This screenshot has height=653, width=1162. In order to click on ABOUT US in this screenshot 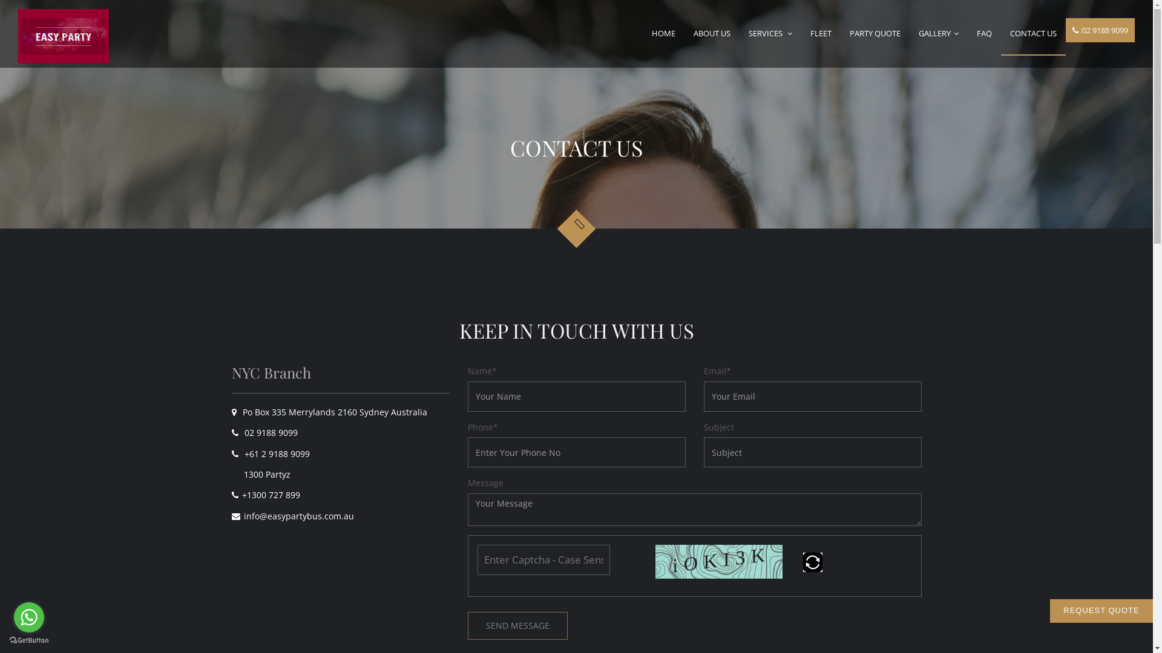, I will do `click(712, 33)`.